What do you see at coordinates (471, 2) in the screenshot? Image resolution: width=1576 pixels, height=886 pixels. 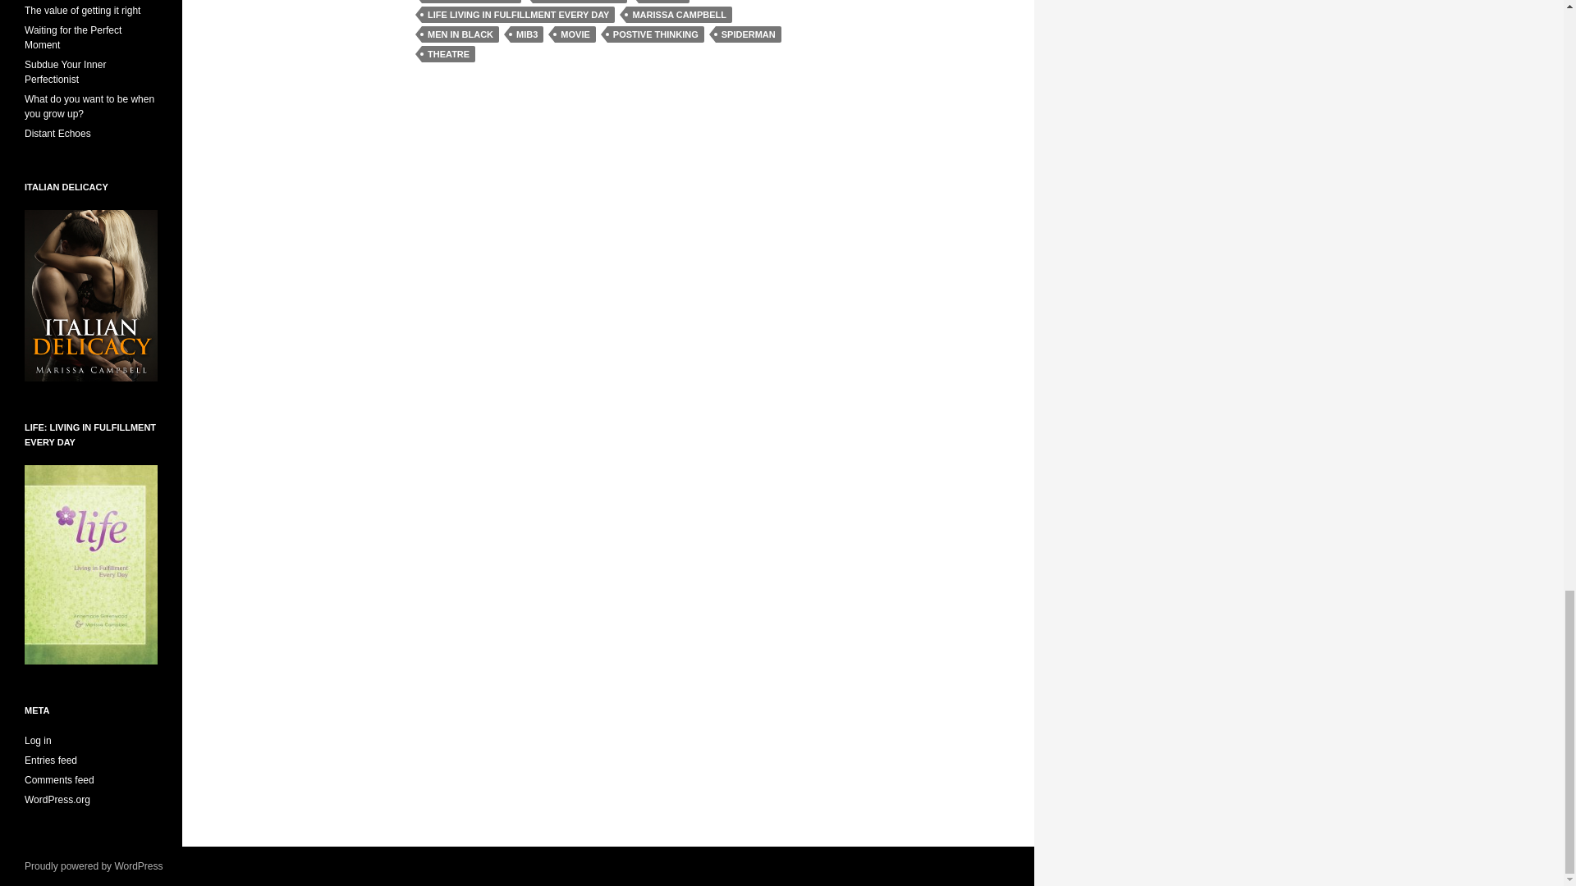 I see `A PASSIONATE LIFE` at bounding box center [471, 2].